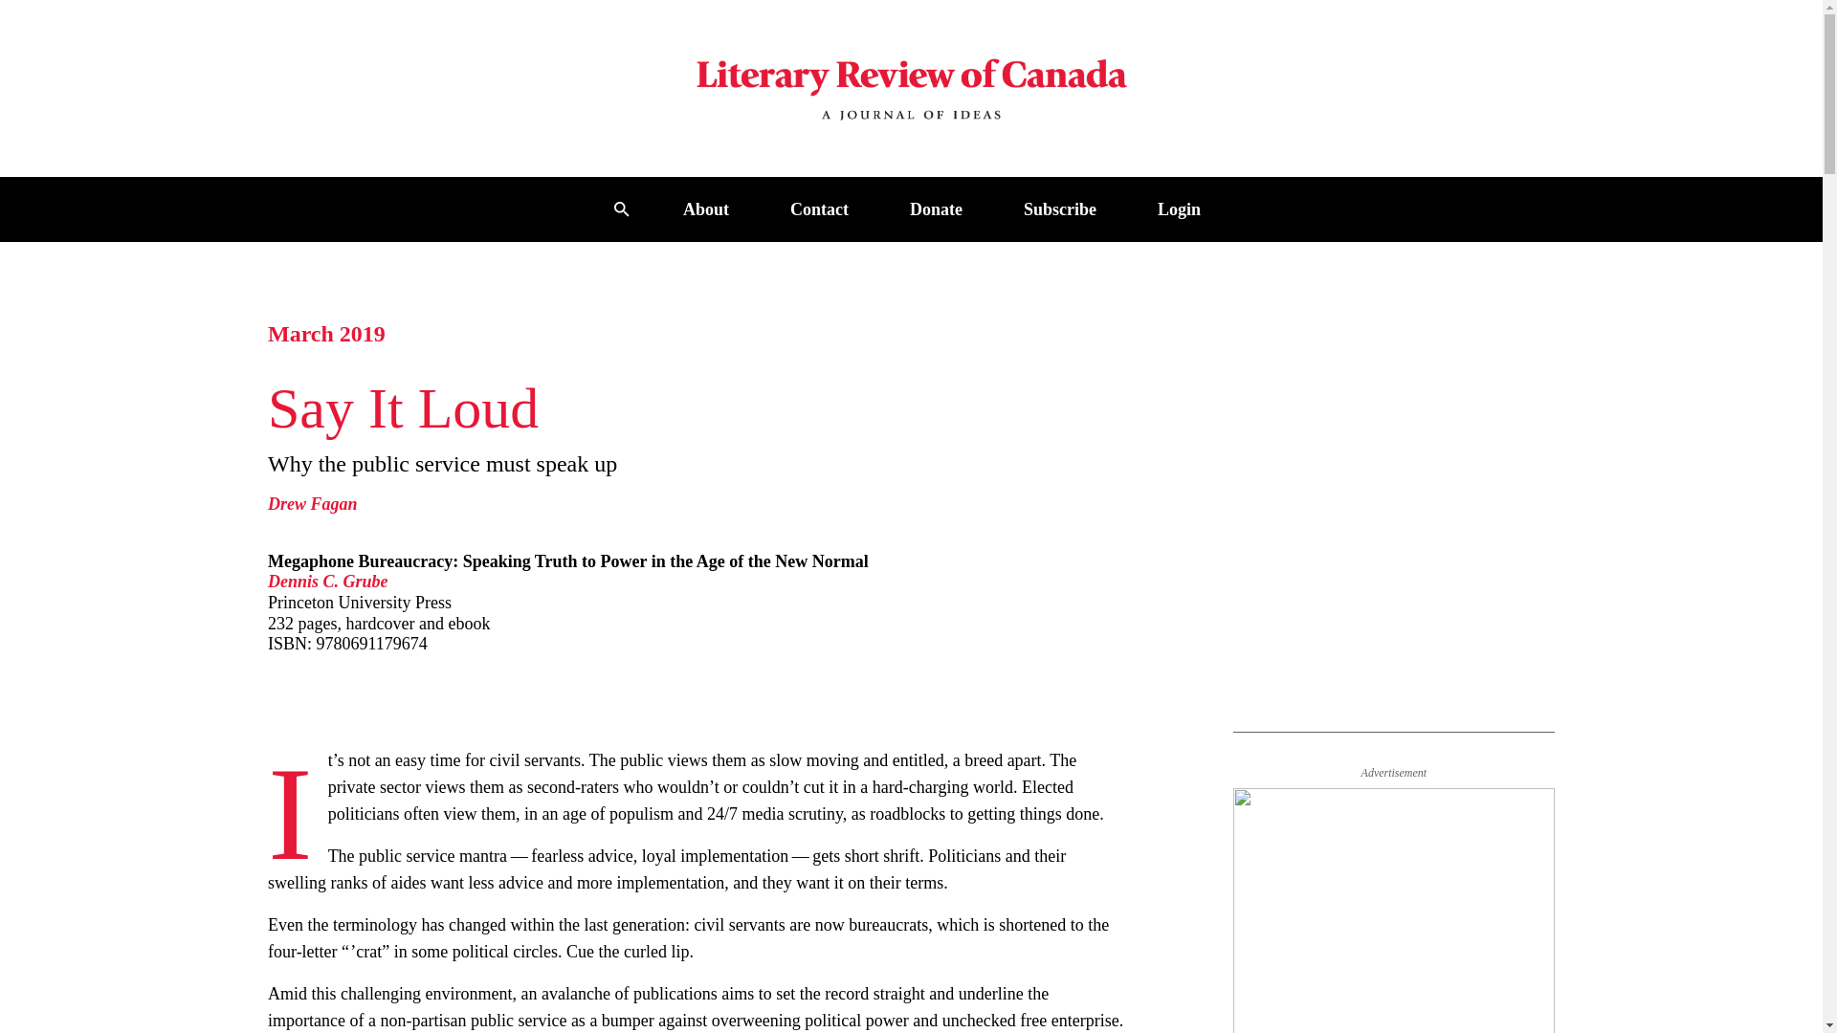 This screenshot has width=1837, height=1033. I want to click on Contact, so click(819, 209).